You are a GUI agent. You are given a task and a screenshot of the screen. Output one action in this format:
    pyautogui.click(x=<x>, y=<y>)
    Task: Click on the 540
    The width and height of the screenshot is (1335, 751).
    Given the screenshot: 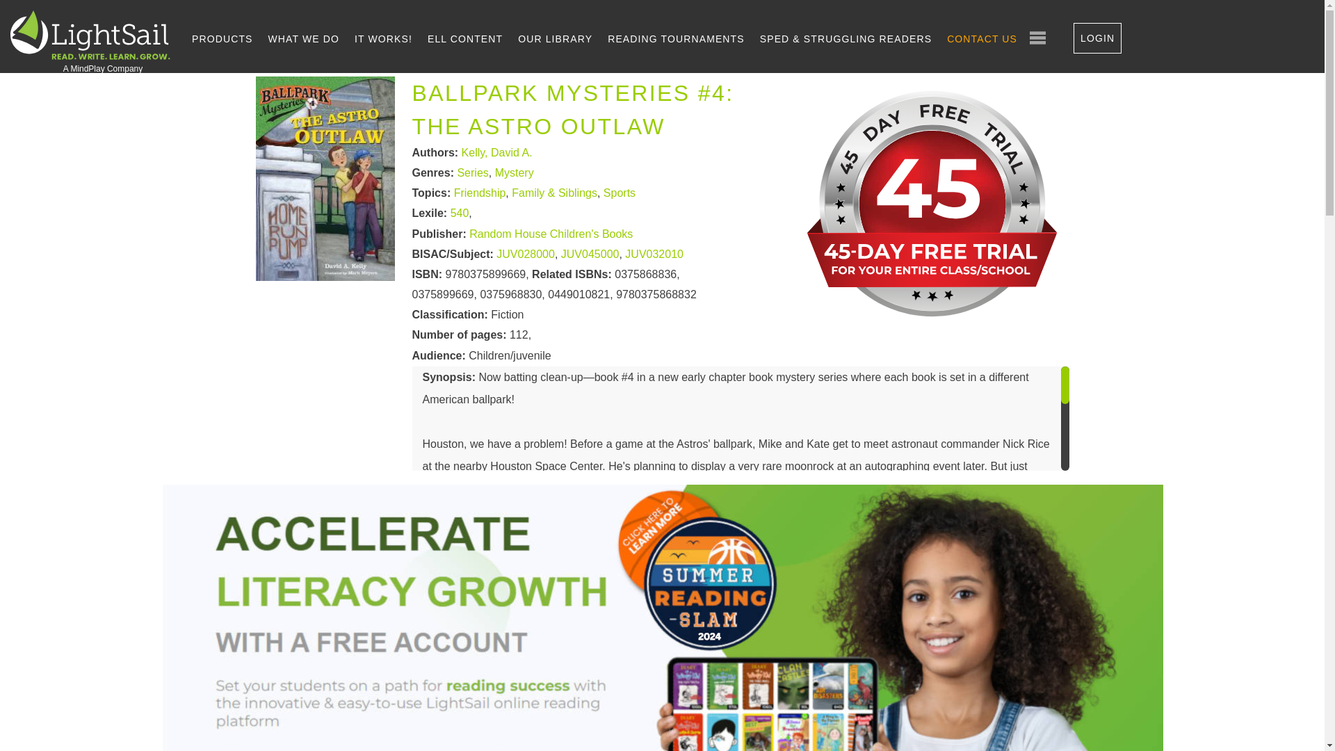 What is the action you would take?
    pyautogui.click(x=460, y=214)
    